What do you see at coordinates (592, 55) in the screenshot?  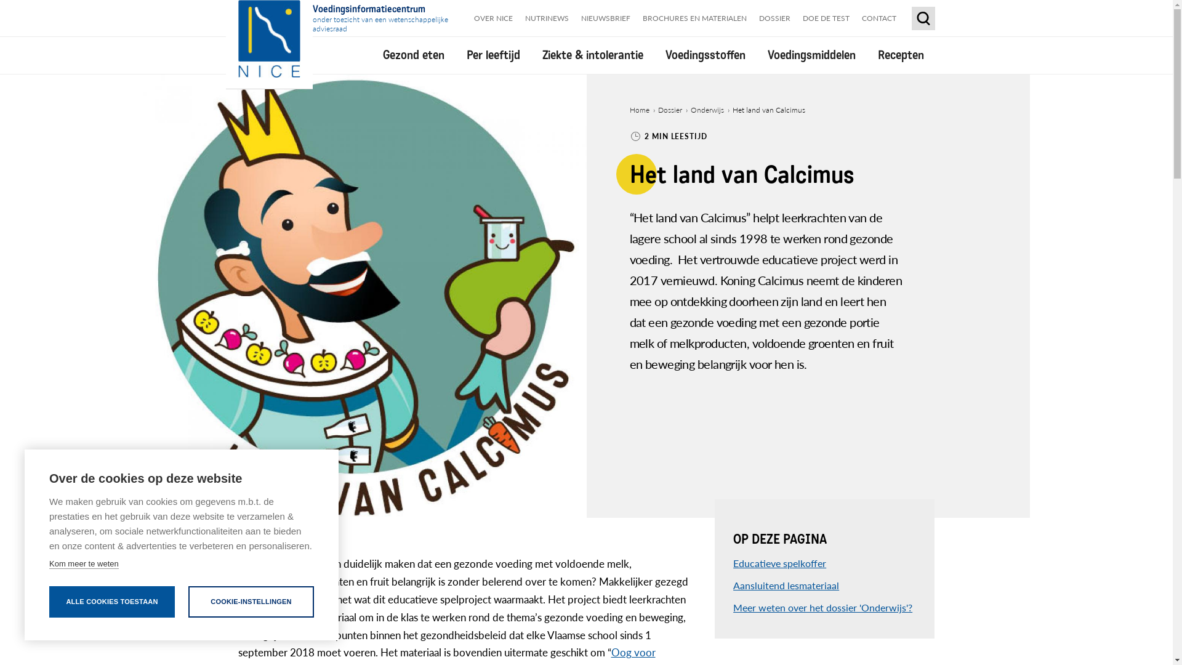 I see `Ziekte & intolerantie` at bounding box center [592, 55].